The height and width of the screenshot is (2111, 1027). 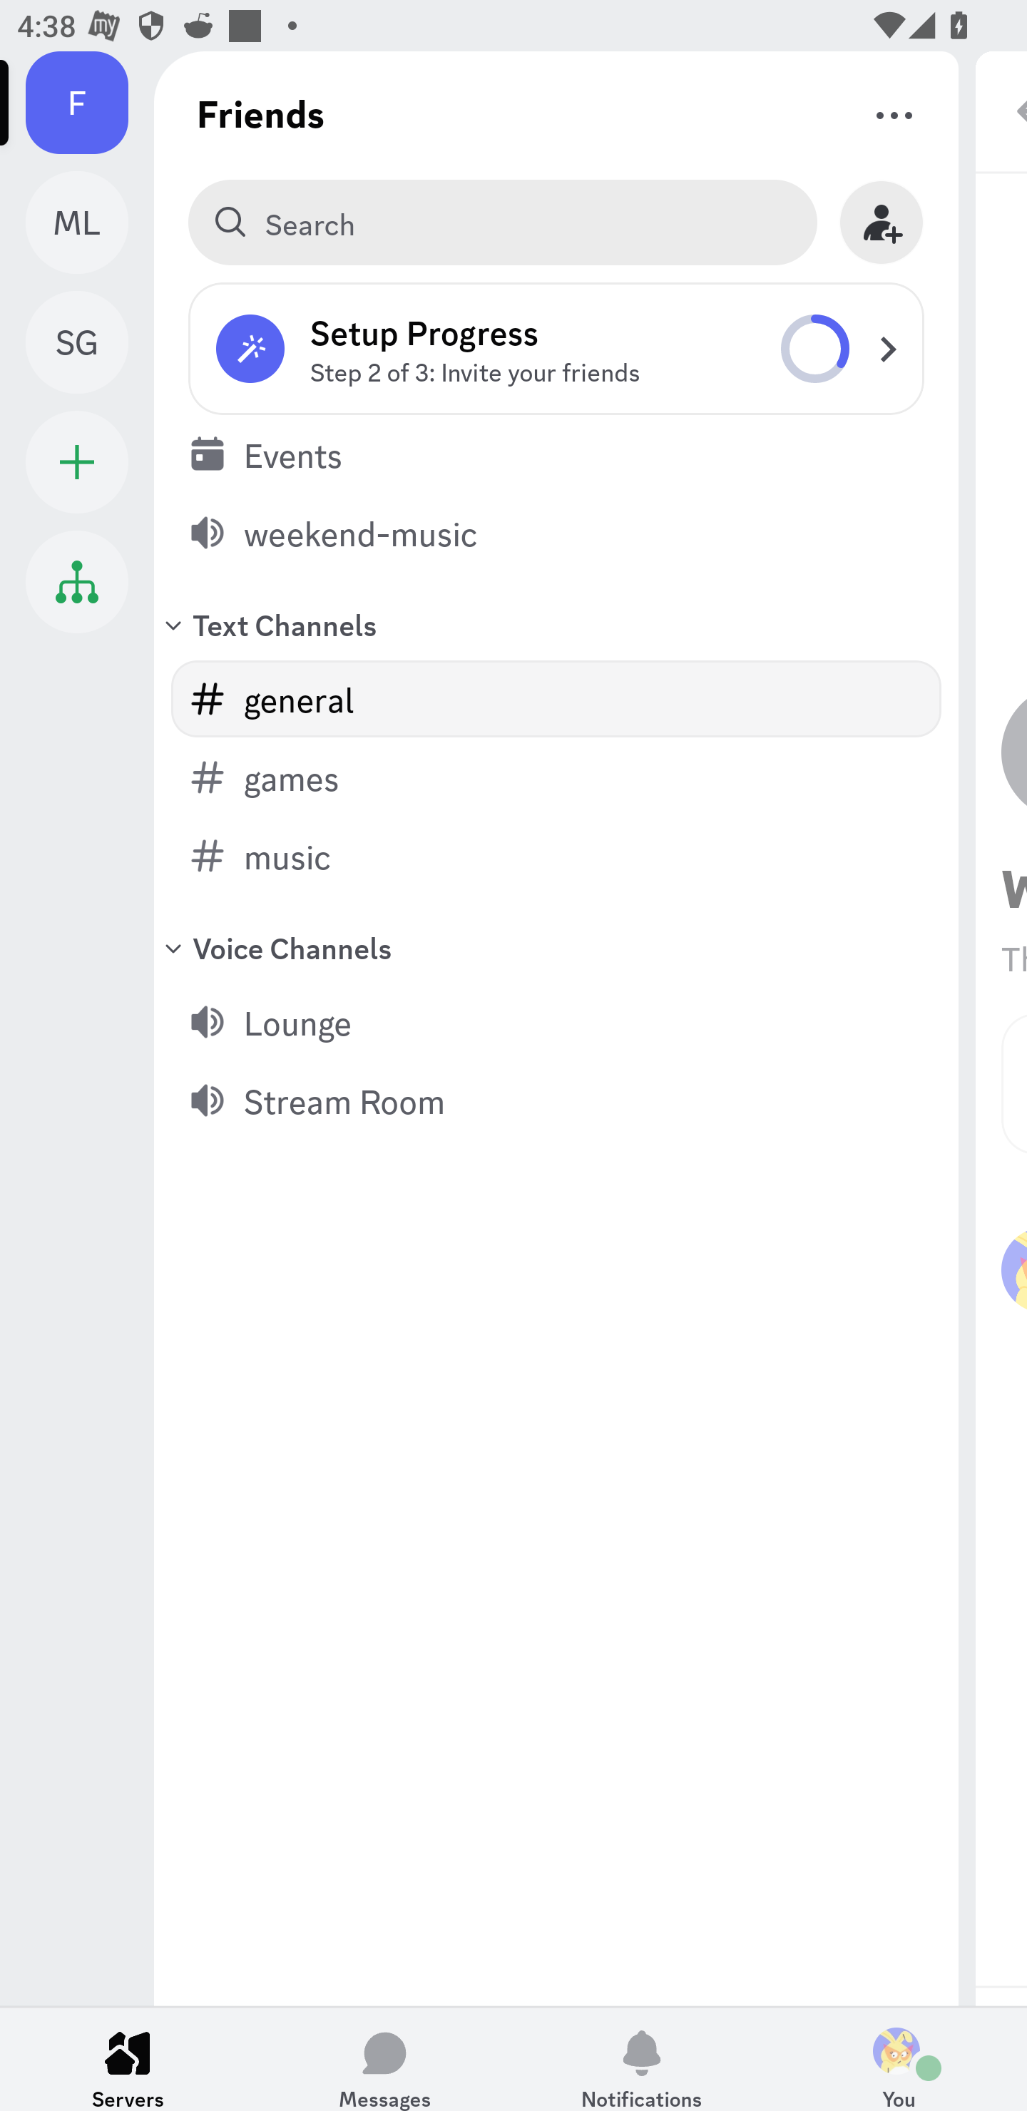 I want to click on   Study Group SG, so click(x=90, y=342).